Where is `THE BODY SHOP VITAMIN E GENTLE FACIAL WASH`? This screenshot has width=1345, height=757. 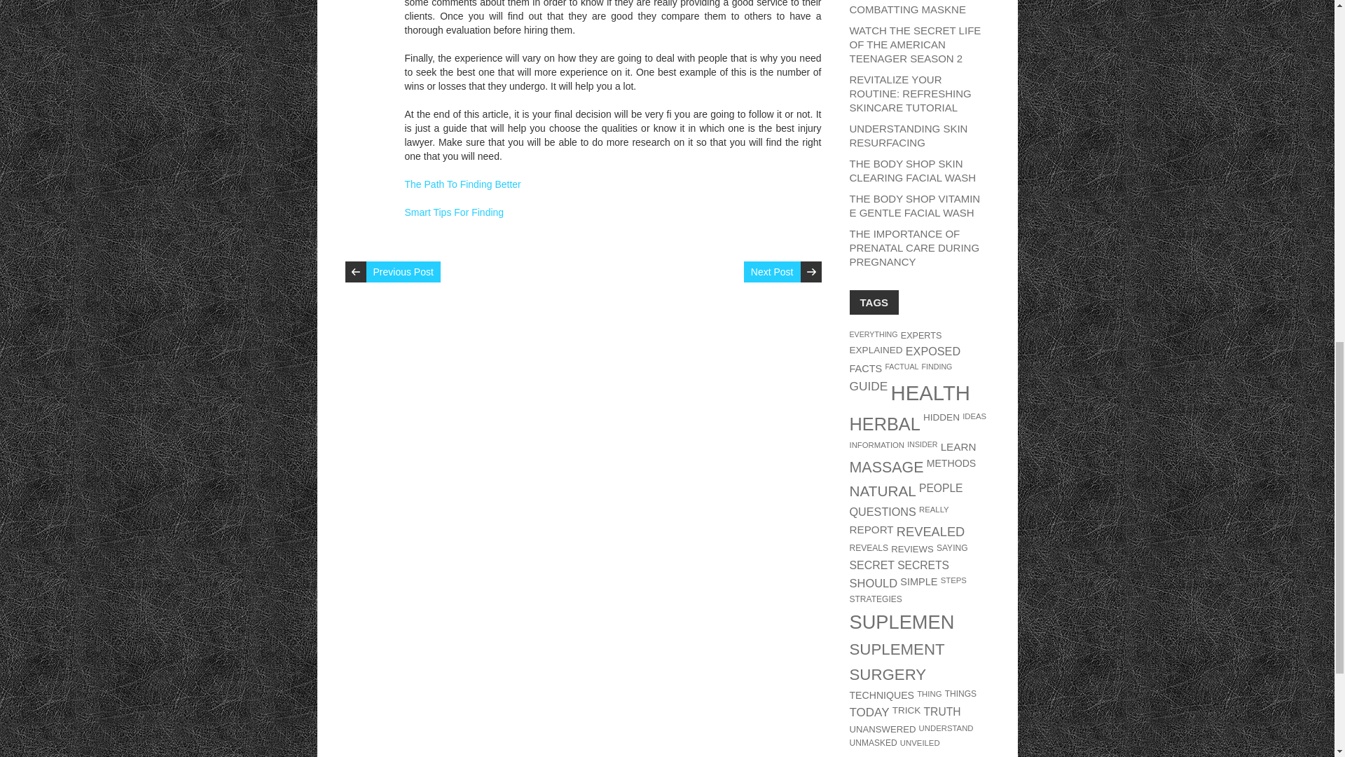
THE BODY SHOP VITAMIN E GENTLE FACIAL WASH is located at coordinates (914, 206).